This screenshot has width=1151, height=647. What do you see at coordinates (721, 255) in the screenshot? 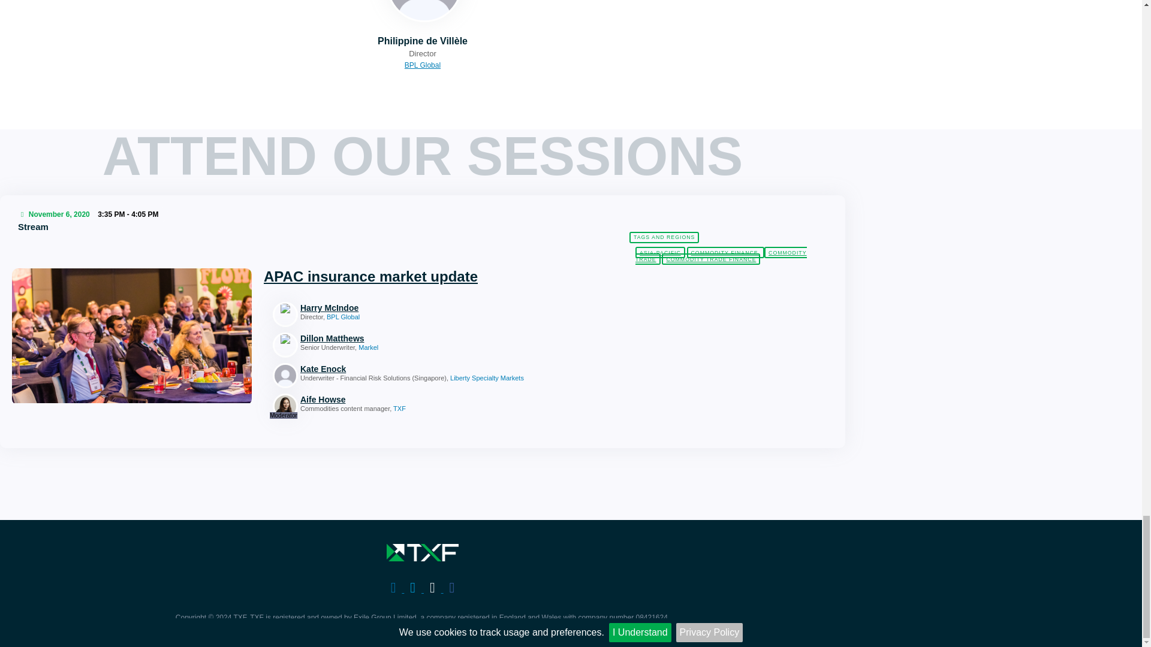
I see `COMMODITY TRADE` at bounding box center [721, 255].